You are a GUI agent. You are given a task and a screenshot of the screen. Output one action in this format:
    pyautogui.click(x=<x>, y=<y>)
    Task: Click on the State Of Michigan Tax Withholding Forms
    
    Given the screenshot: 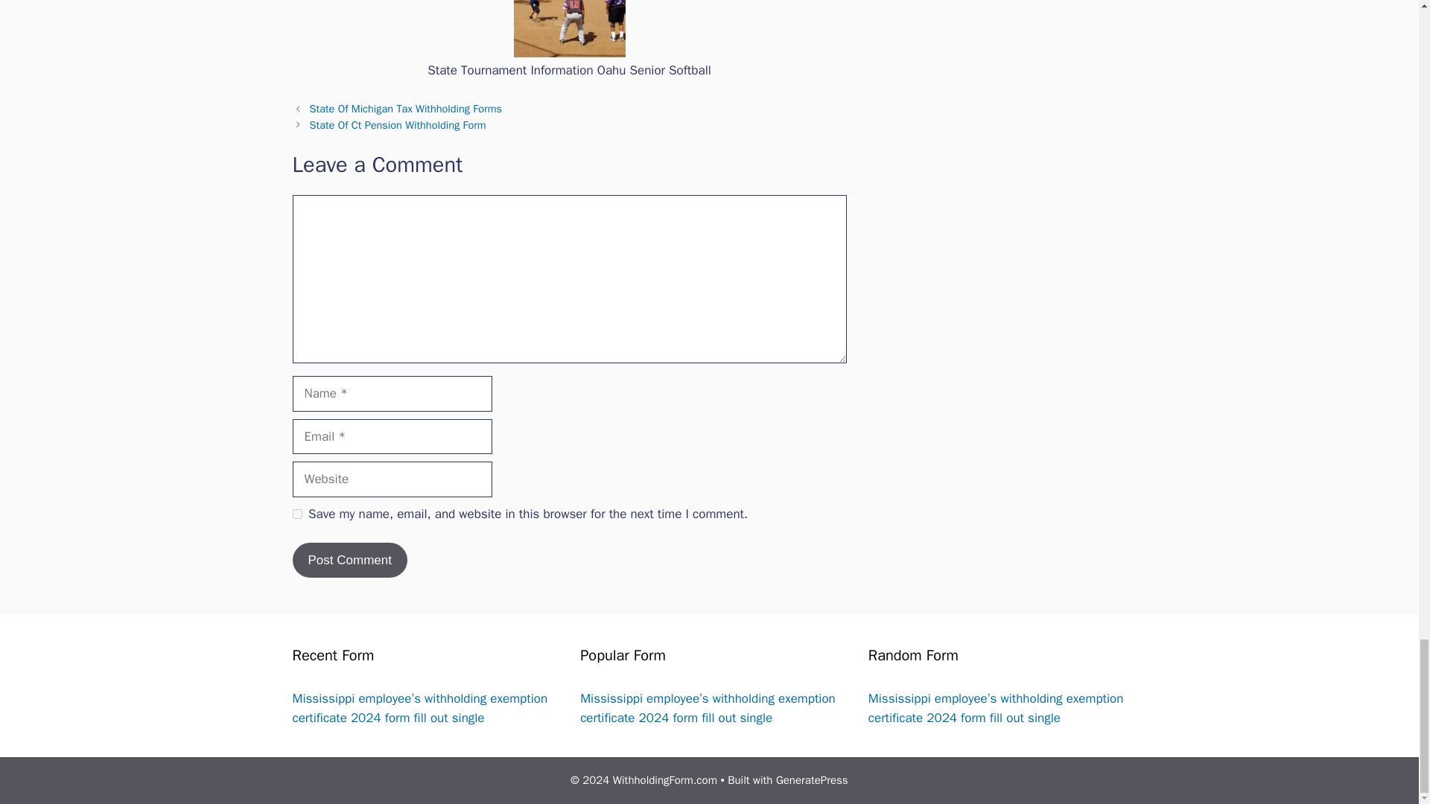 What is the action you would take?
    pyautogui.click(x=405, y=109)
    